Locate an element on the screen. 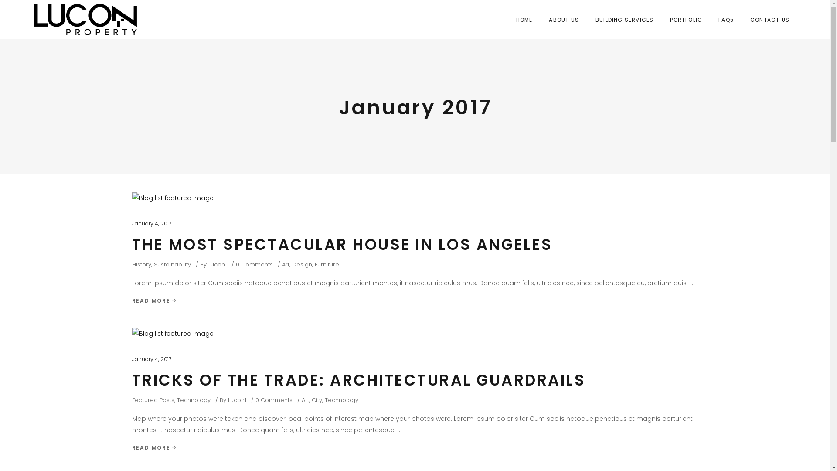 The image size is (837, 471). Contact Us is located at coordinates (323, 369).